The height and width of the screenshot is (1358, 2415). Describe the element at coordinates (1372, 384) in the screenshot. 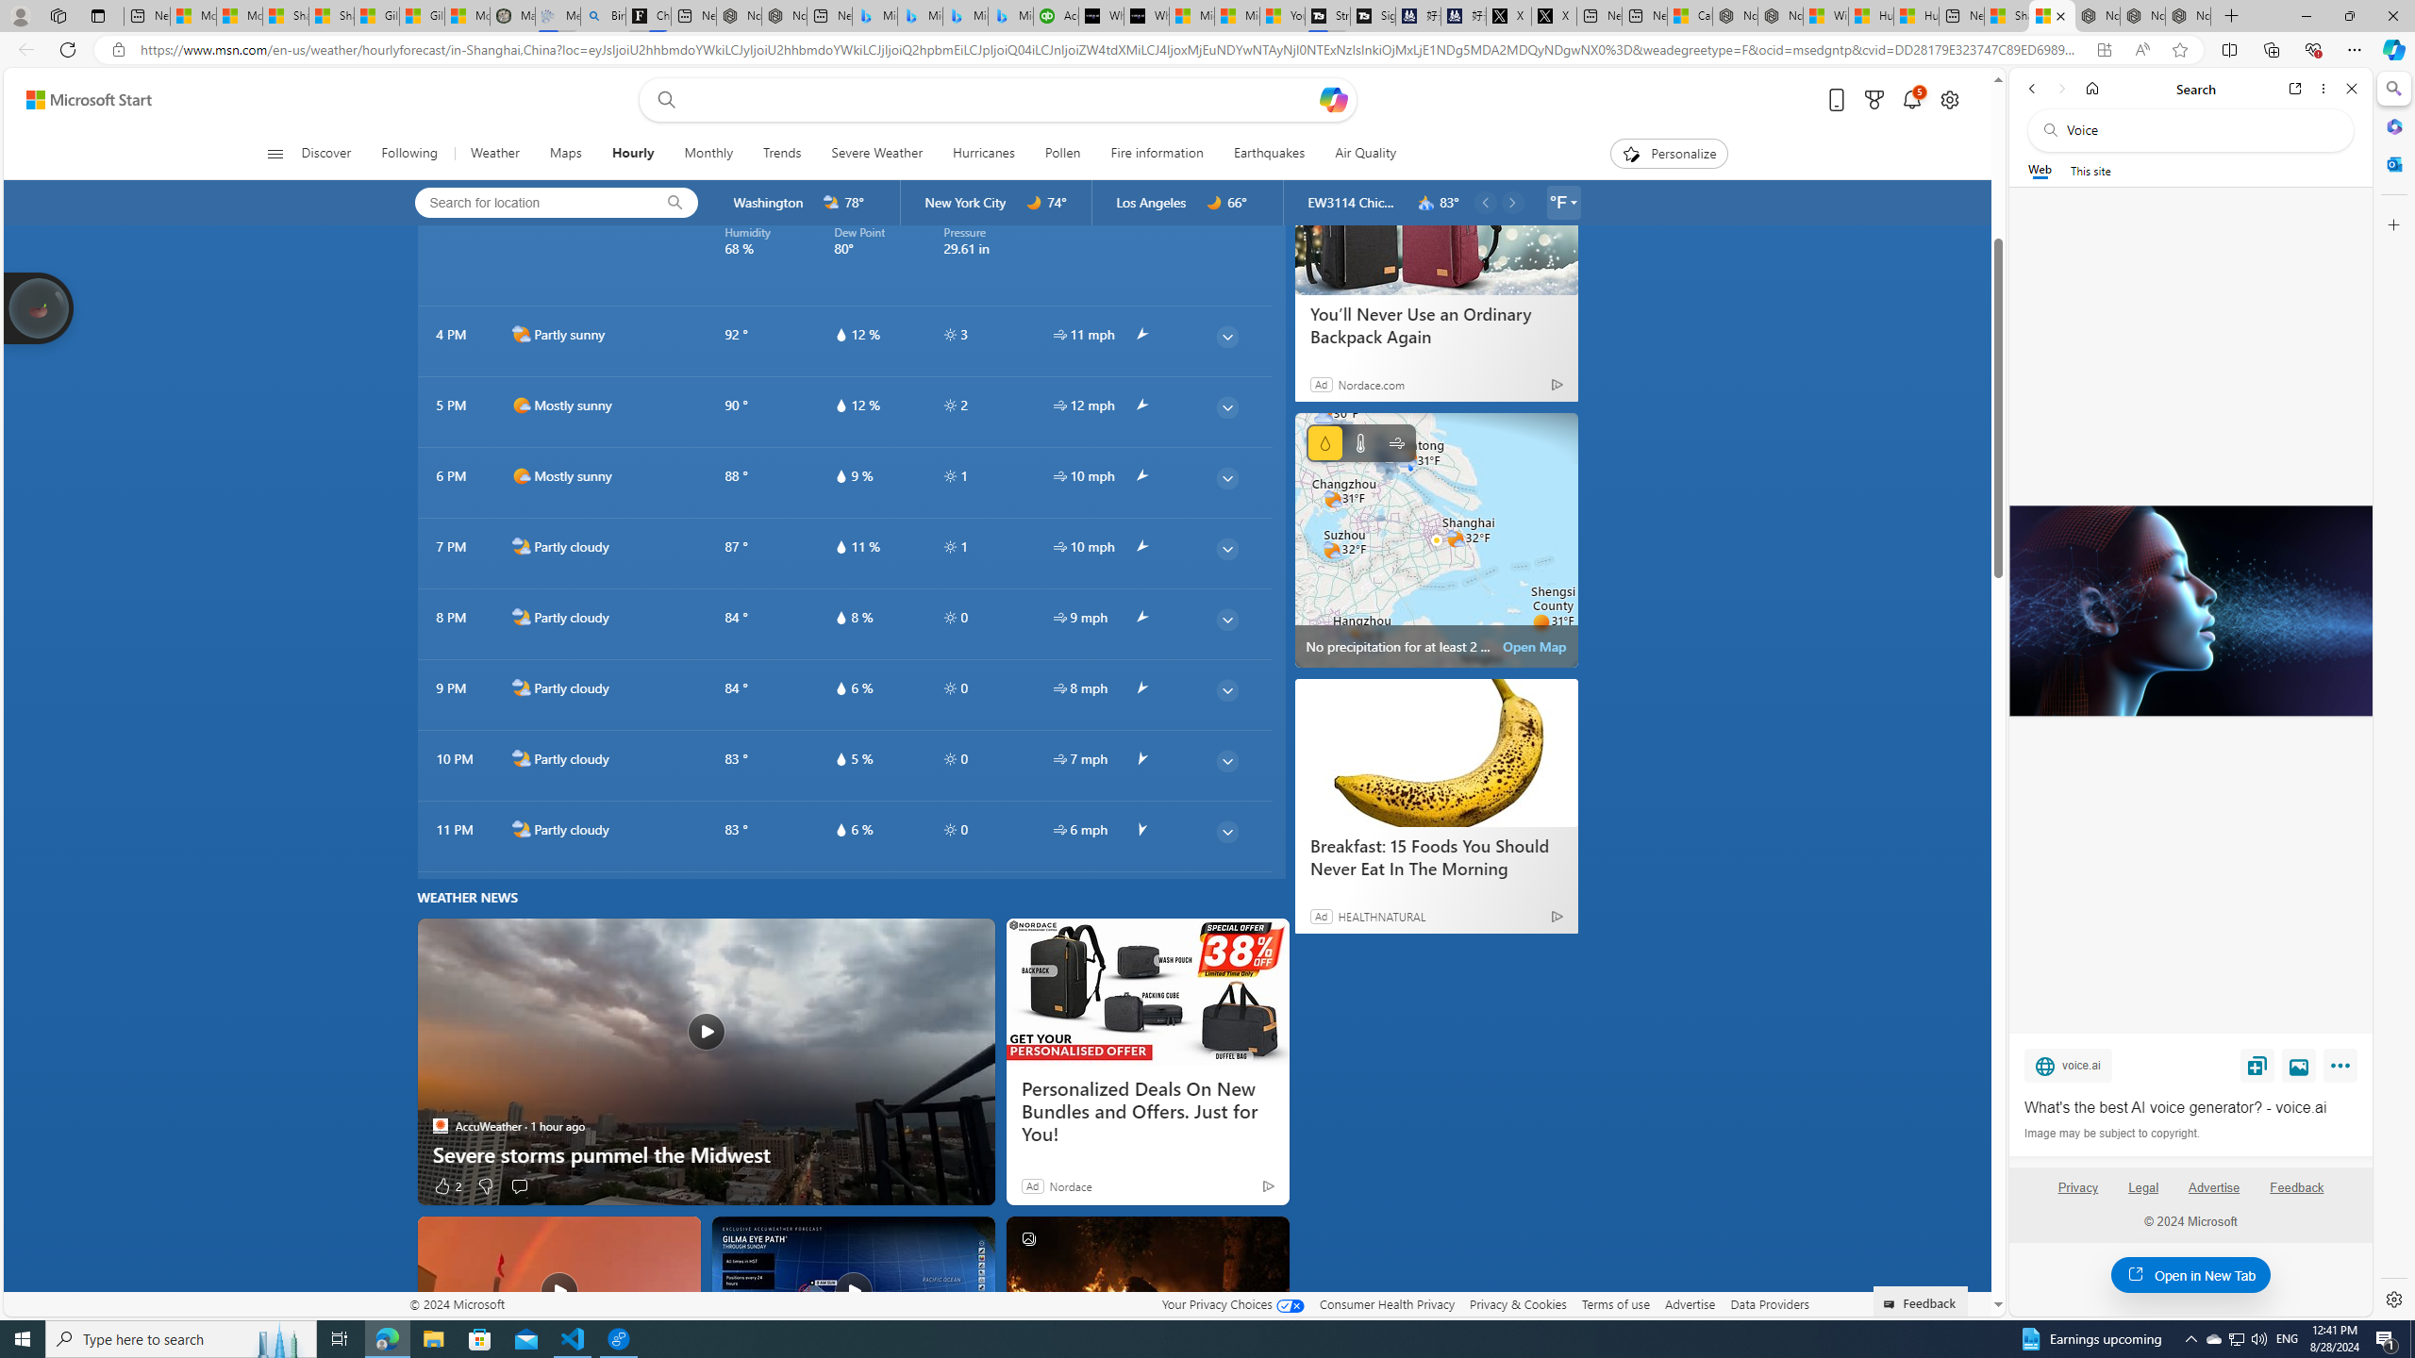

I see `Nordace.com` at that location.